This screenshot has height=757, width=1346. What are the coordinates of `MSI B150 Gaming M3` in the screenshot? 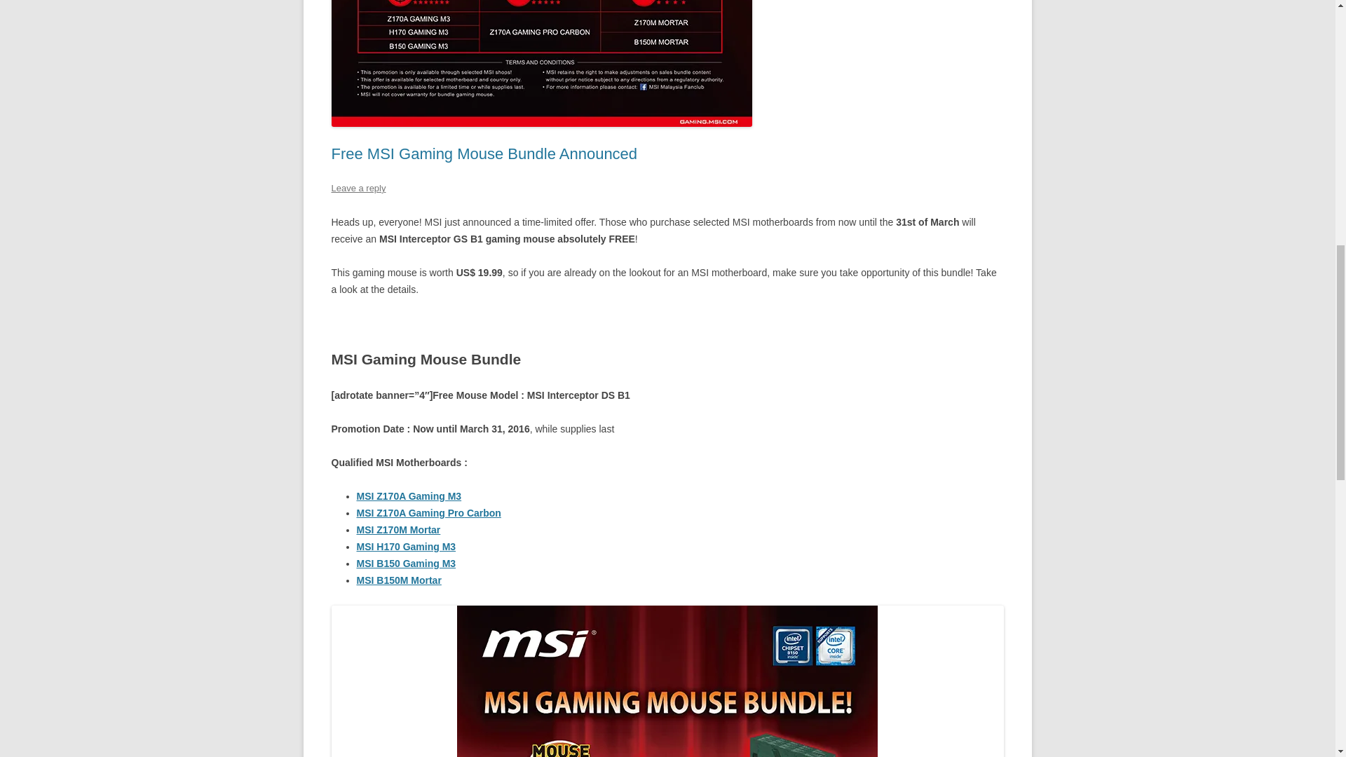 It's located at (406, 564).